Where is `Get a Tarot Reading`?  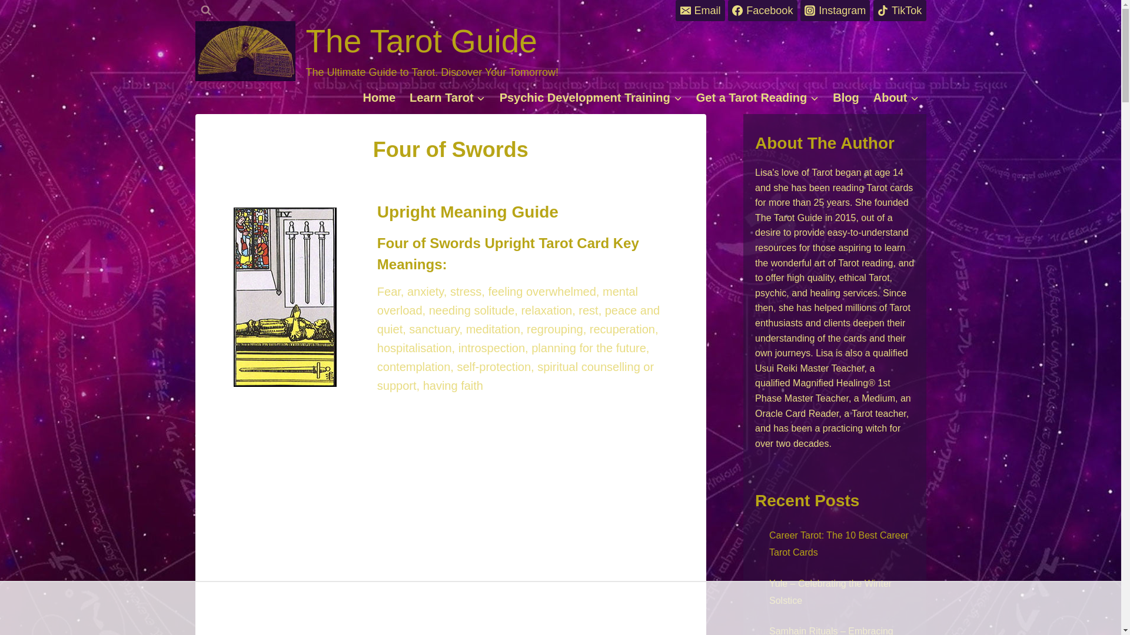
Get a Tarot Reading is located at coordinates (757, 98).